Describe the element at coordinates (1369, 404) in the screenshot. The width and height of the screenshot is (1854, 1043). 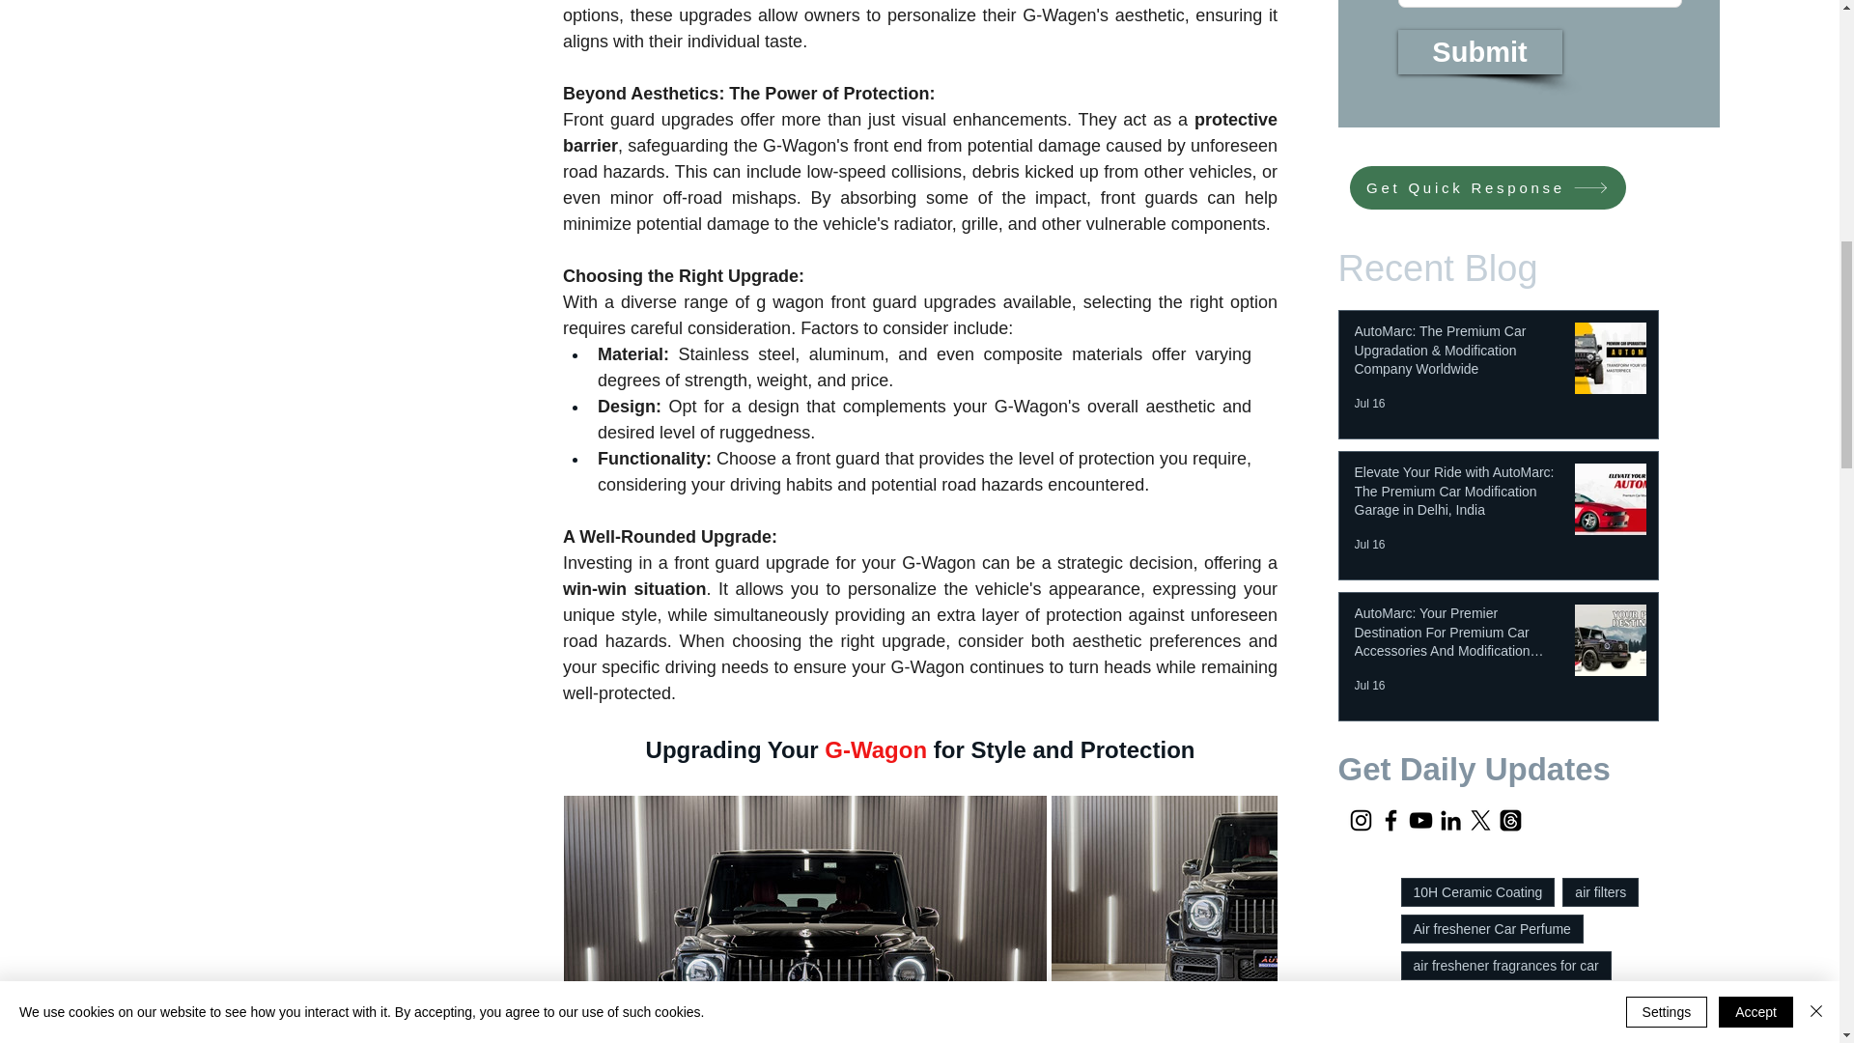
I see `Jul 16` at that location.